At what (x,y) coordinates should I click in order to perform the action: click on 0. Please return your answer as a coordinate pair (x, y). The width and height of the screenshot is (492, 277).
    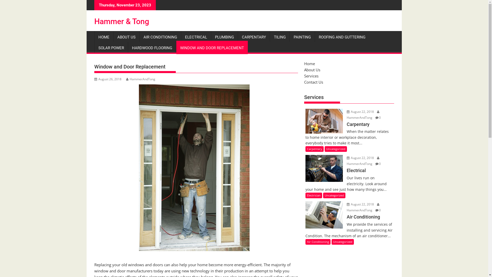
    Looking at the image, I should click on (378, 210).